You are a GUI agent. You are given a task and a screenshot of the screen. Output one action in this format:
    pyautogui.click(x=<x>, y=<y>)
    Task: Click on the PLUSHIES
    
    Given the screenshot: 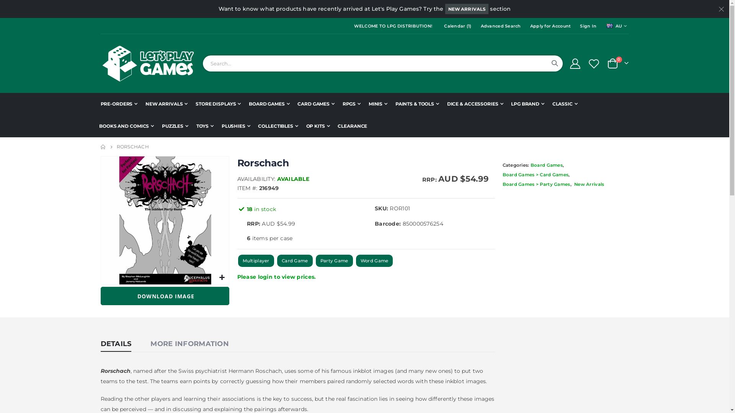 What is the action you would take?
    pyautogui.click(x=236, y=126)
    